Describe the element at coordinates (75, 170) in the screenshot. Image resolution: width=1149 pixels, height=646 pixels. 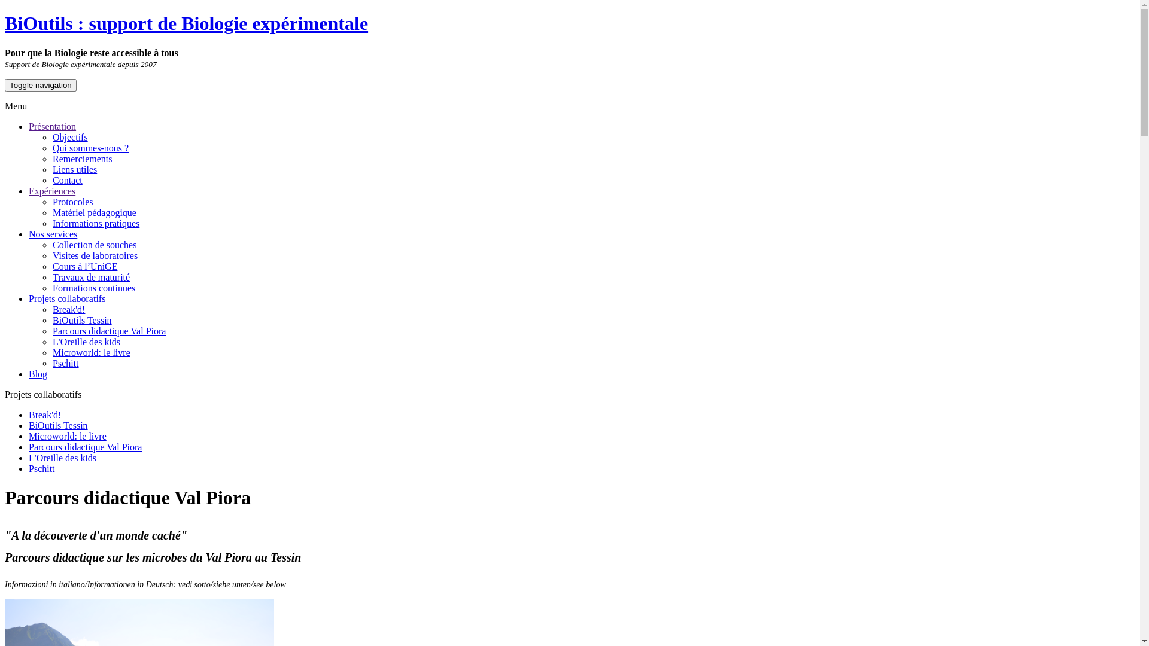
I see `Liens utiles` at that location.